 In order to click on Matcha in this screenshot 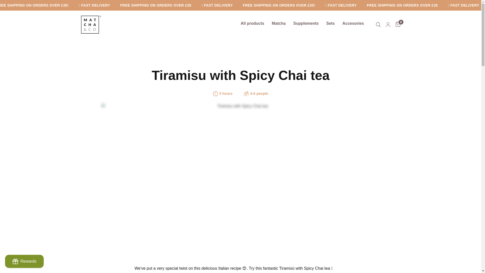, I will do `click(278, 23)`.